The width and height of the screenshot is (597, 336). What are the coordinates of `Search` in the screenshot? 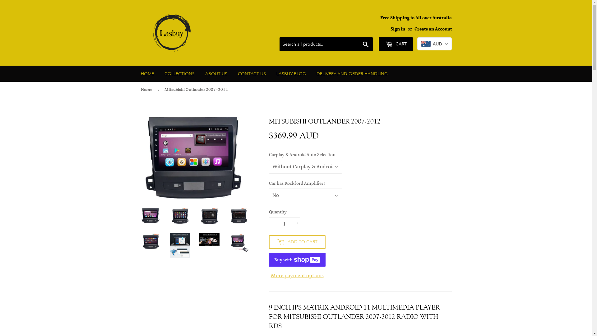 It's located at (366, 44).